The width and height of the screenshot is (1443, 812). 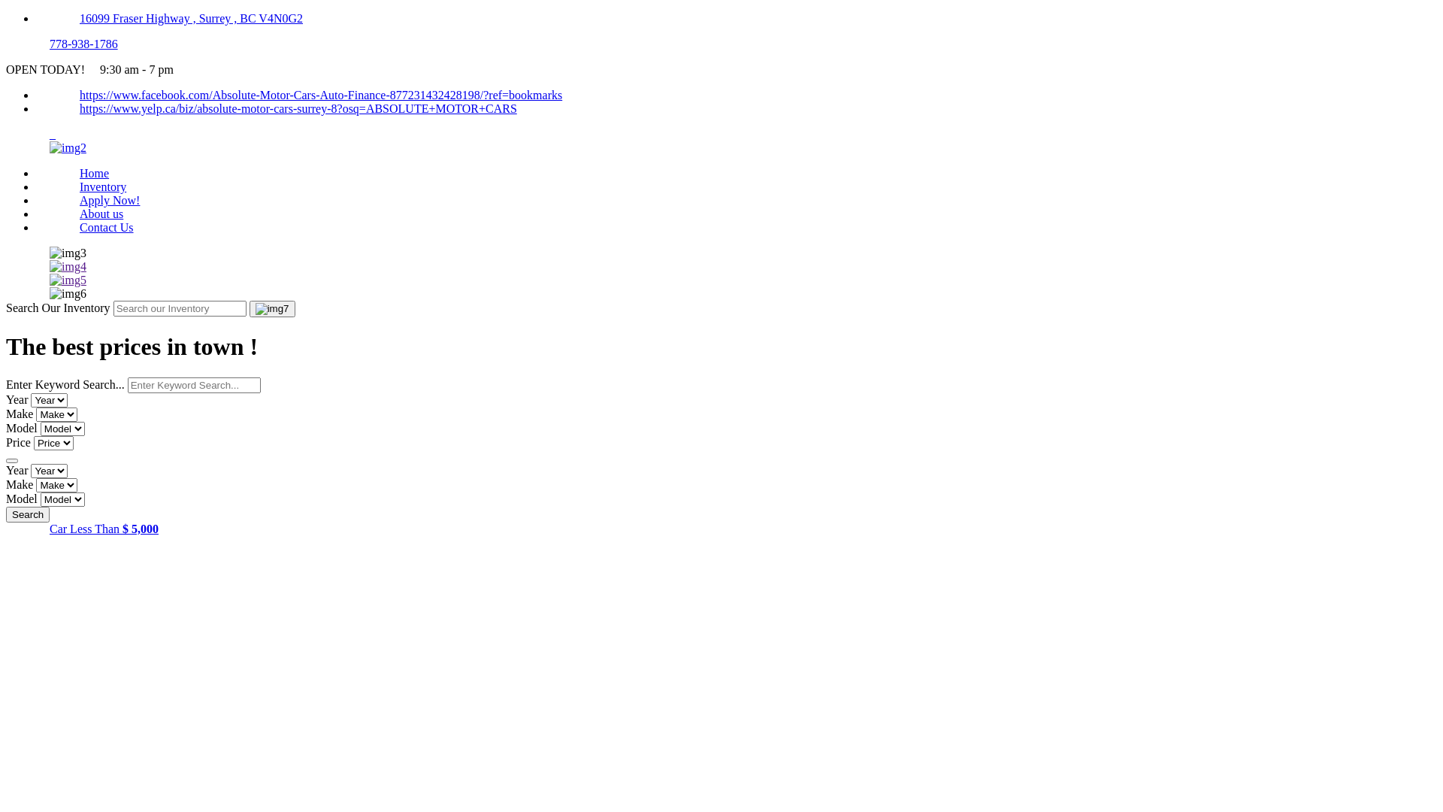 What do you see at coordinates (103, 186) in the screenshot?
I see `Inventory` at bounding box center [103, 186].